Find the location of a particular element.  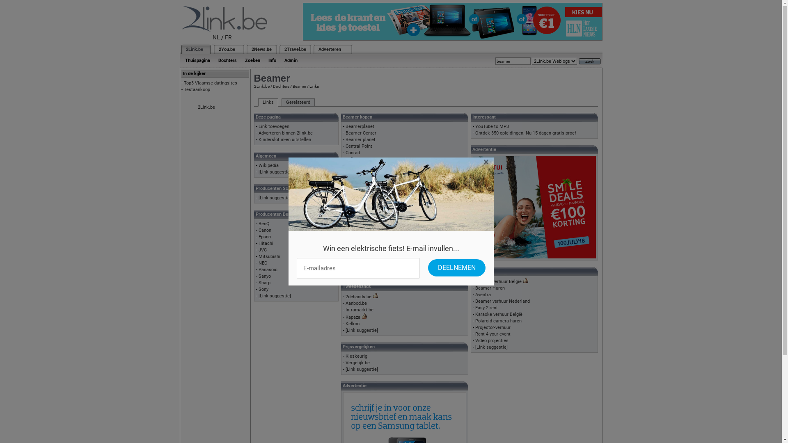

Beamer verhuur Nederland is located at coordinates (502, 301).